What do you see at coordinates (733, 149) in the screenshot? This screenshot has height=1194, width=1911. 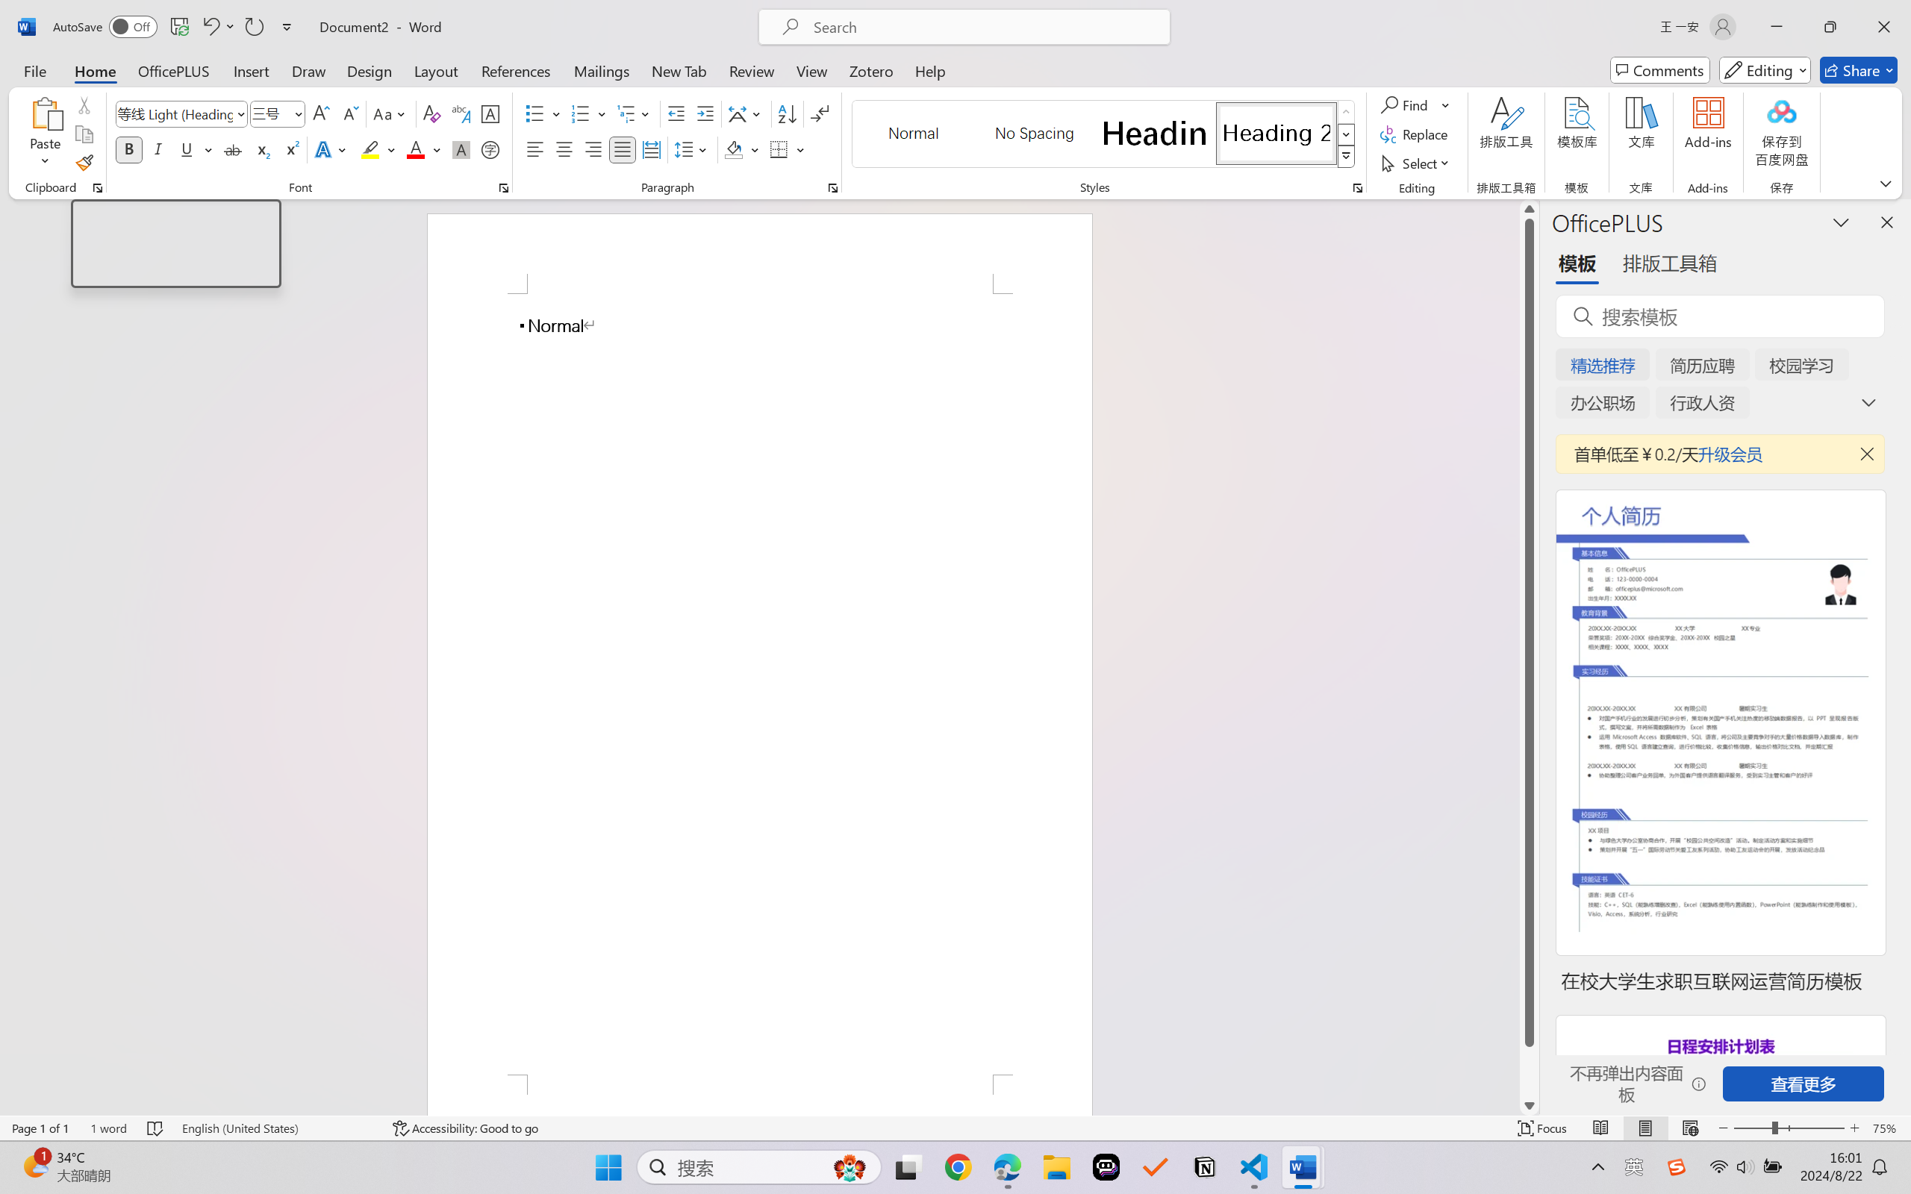 I see `Shading RGB(0, 0, 0)` at bounding box center [733, 149].